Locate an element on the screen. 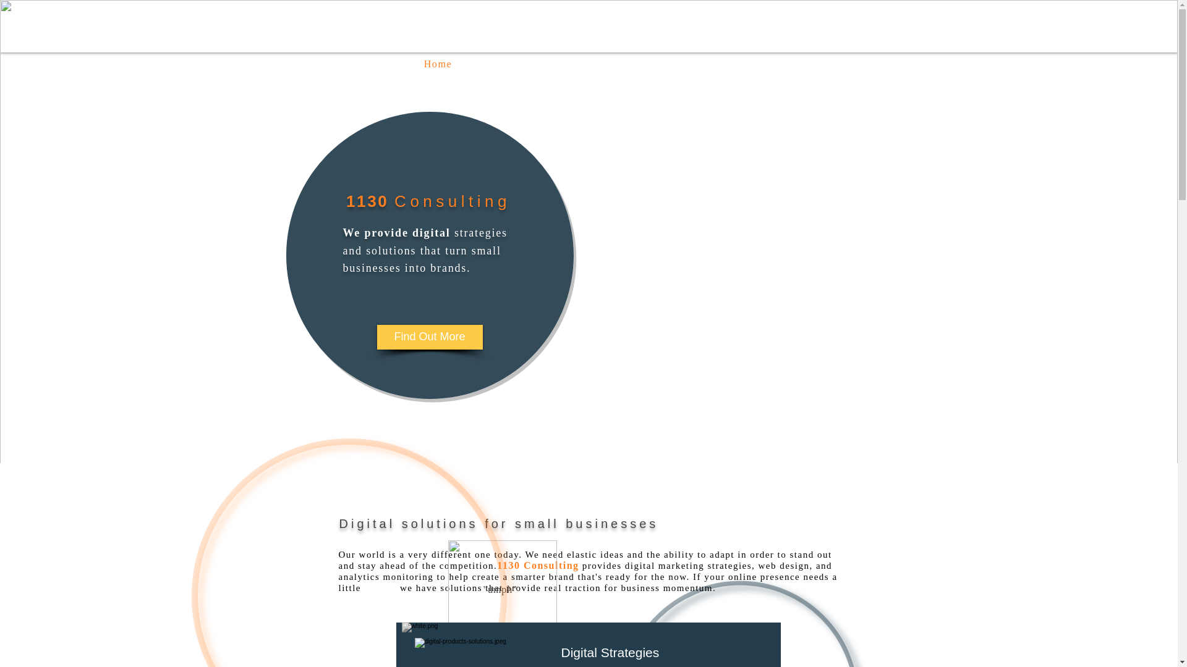 The image size is (1187, 667). About is located at coordinates (632, 64).